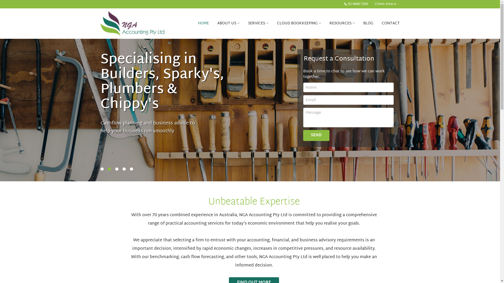  I want to click on HOME, so click(203, 24).